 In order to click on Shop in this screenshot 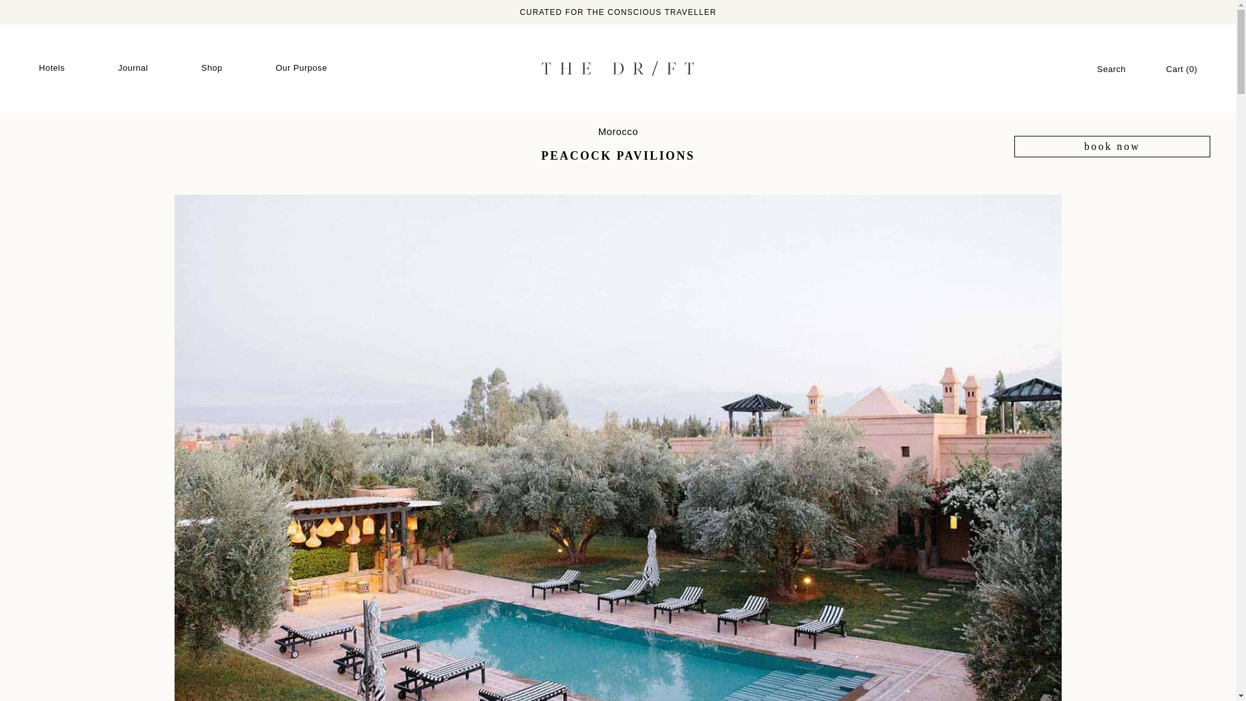, I will do `click(212, 68)`.